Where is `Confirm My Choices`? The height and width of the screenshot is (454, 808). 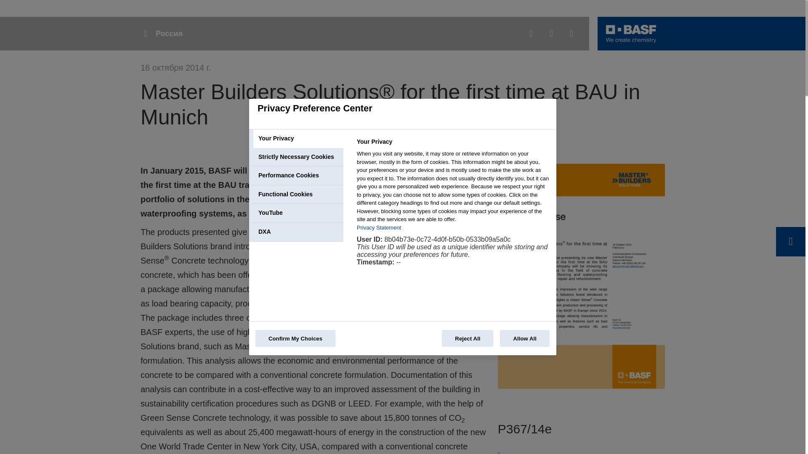
Confirm My Choices is located at coordinates (295, 338).